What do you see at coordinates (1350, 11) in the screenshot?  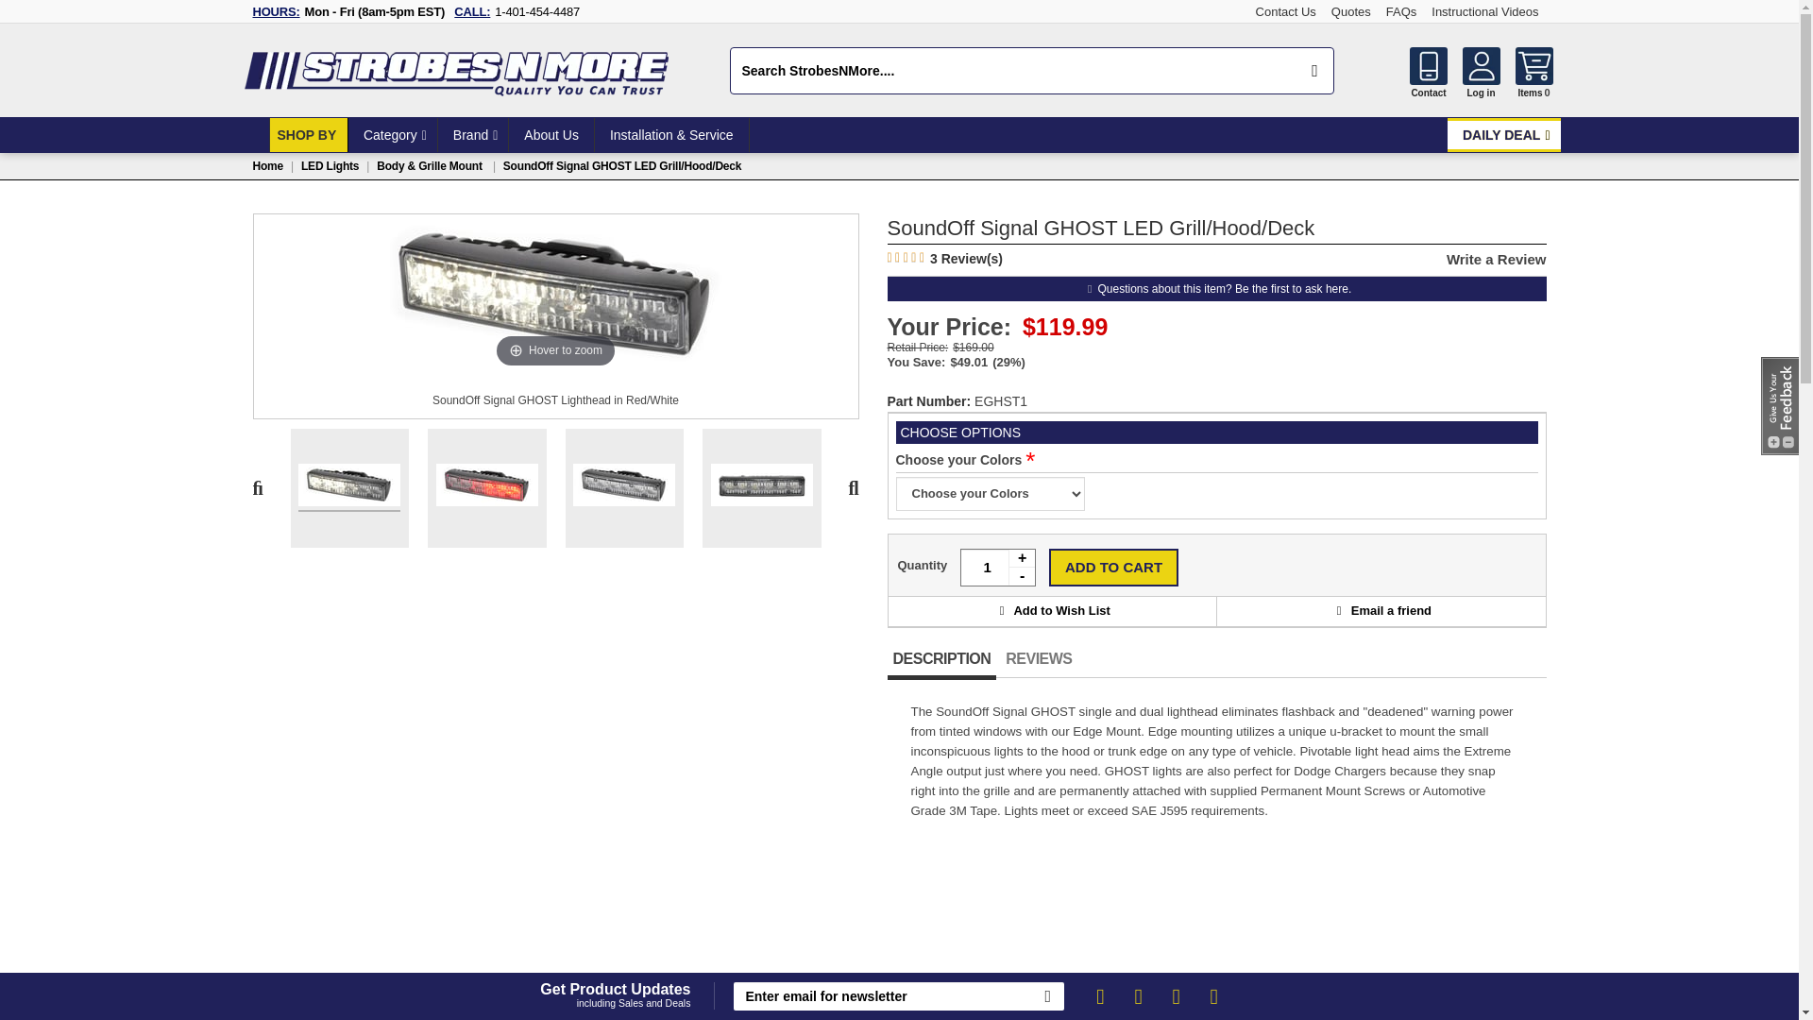 I see `Quotes` at bounding box center [1350, 11].